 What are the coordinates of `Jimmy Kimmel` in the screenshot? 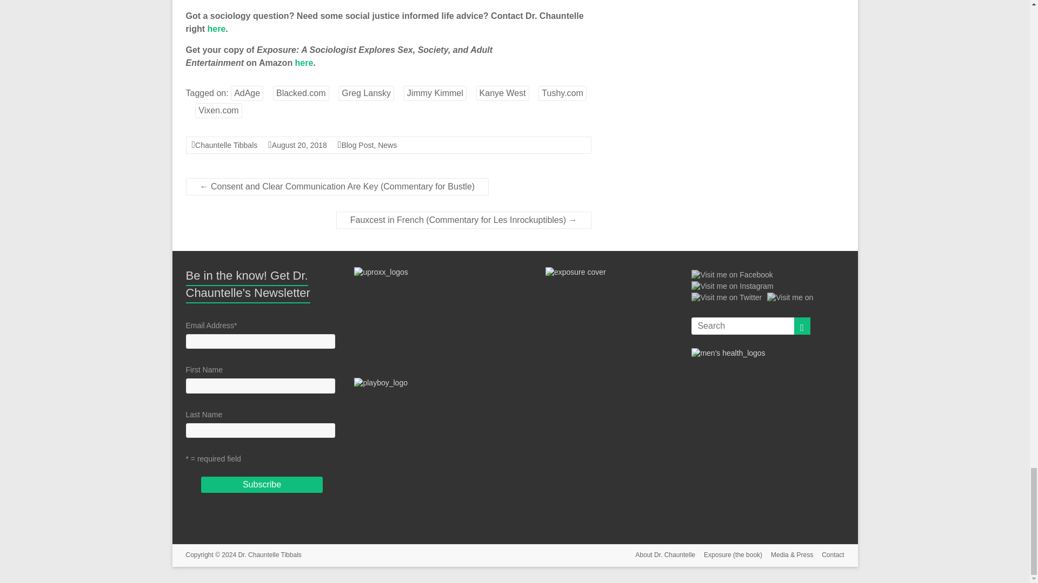 It's located at (435, 93).